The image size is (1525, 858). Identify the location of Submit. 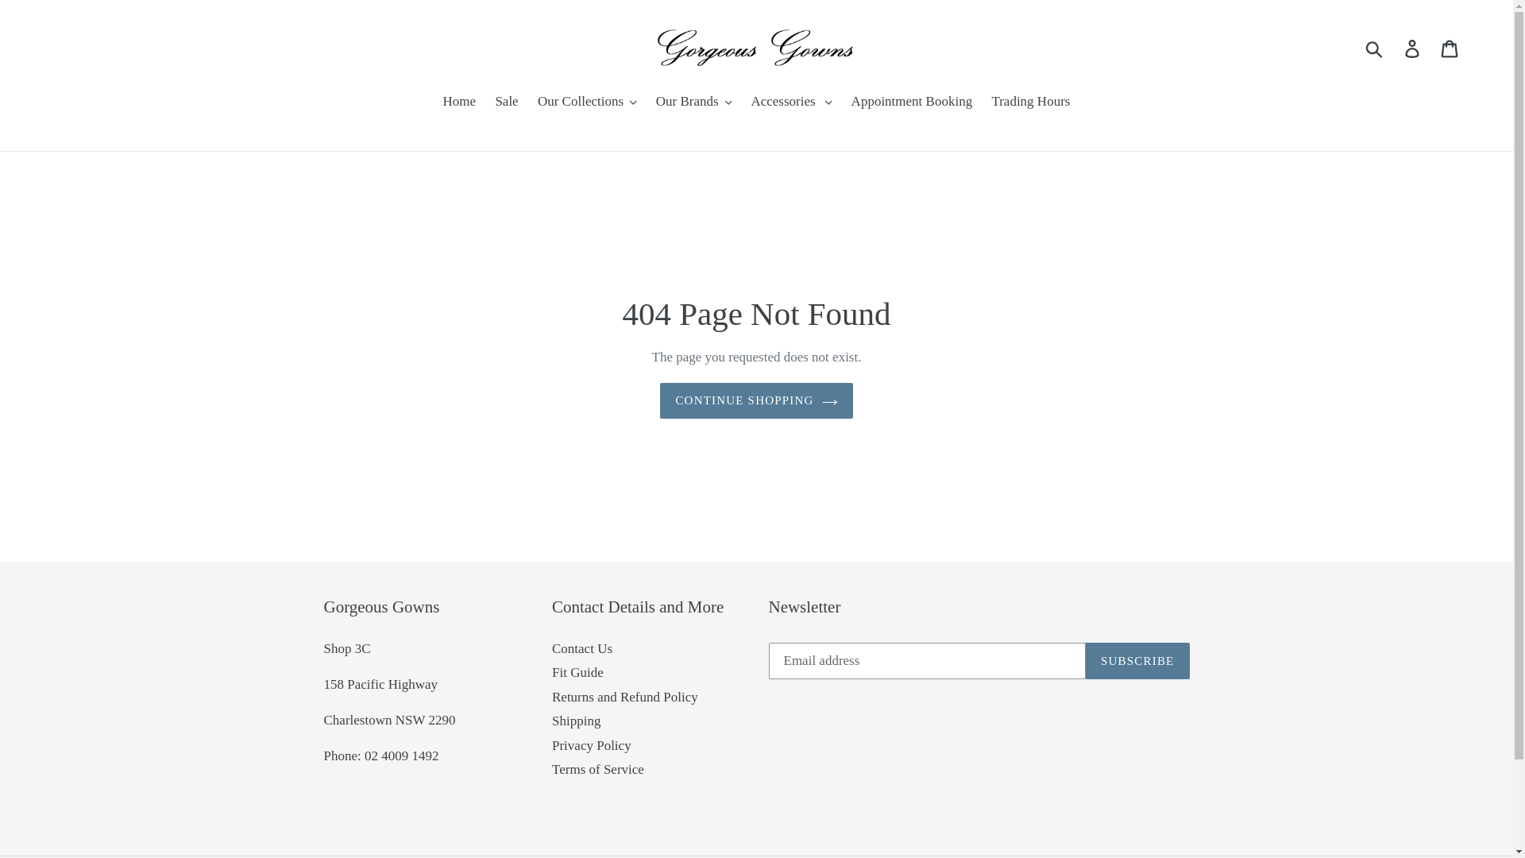
(1376, 48).